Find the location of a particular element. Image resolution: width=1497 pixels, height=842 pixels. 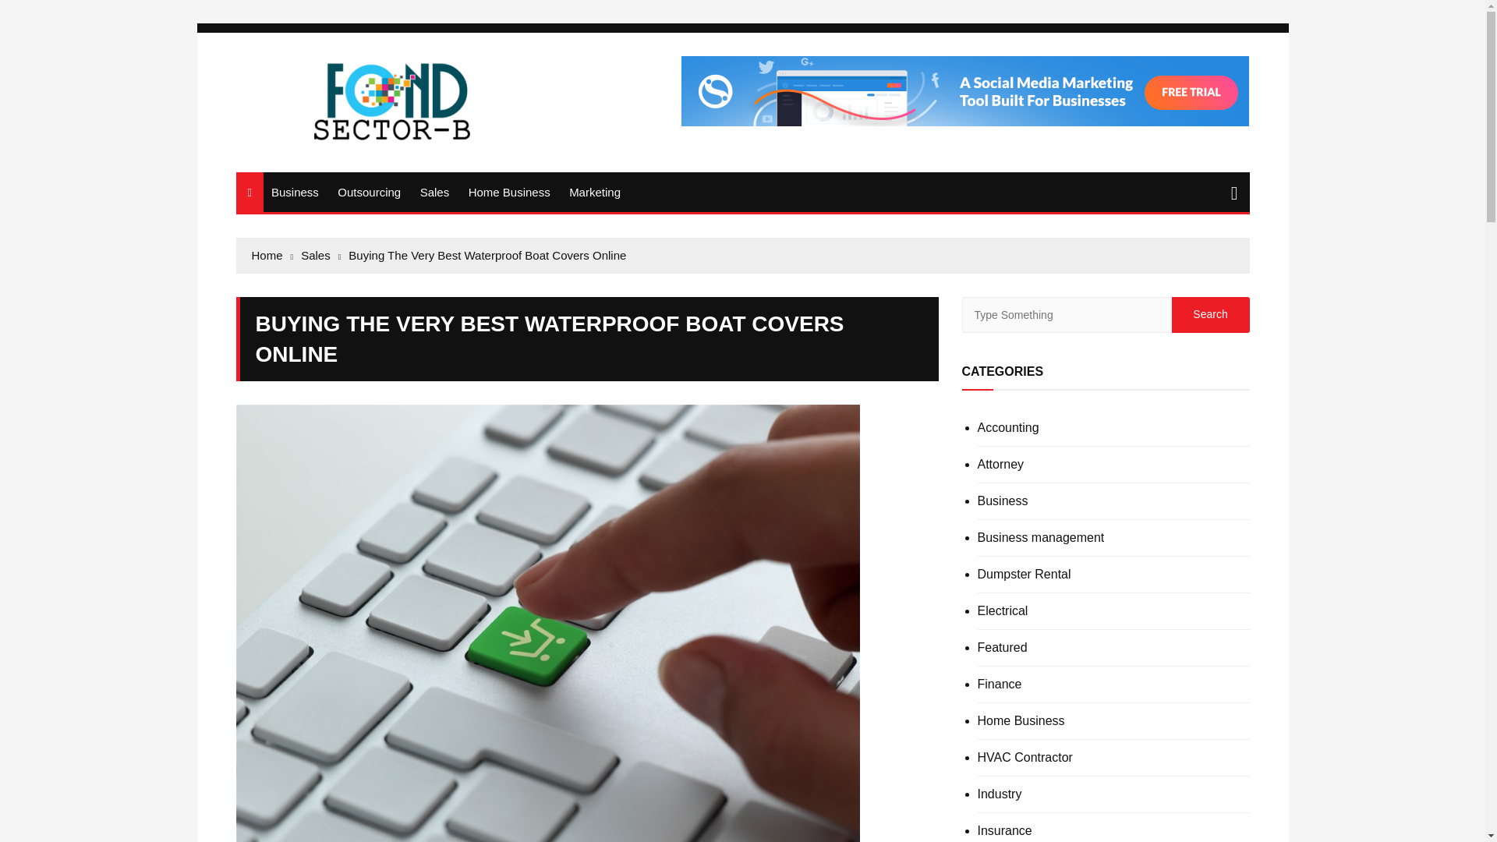

Outsourcing is located at coordinates (369, 192).